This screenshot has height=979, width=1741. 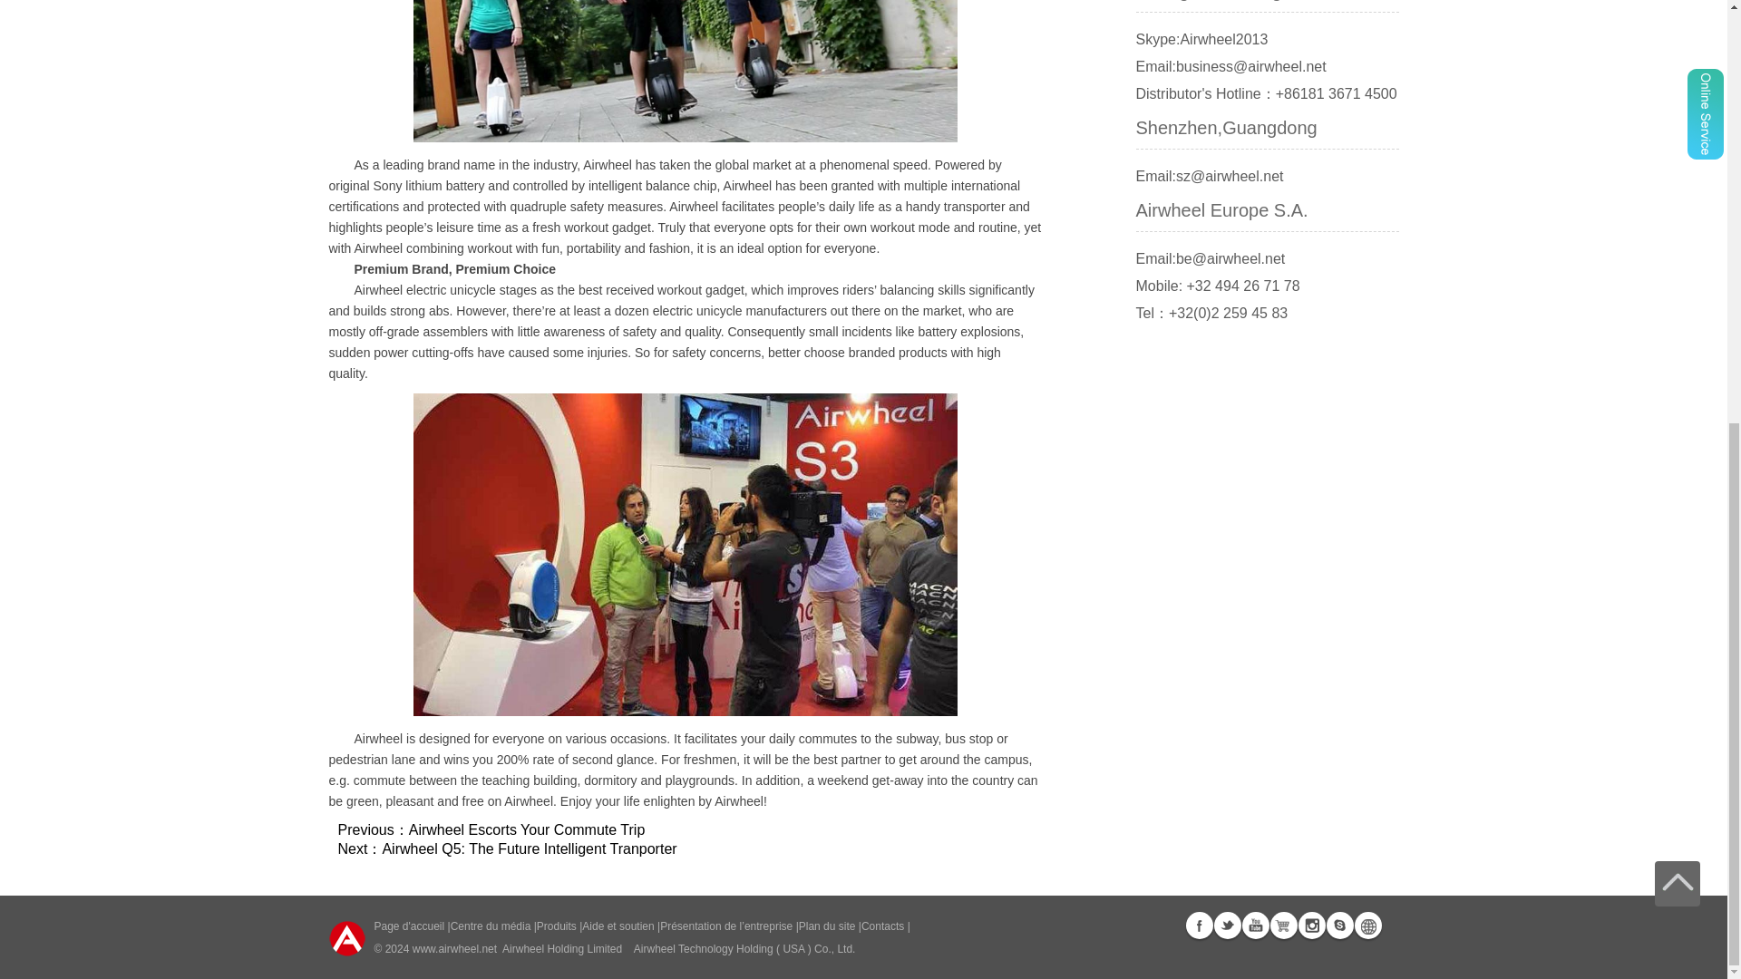 What do you see at coordinates (1338, 925) in the screenshot?
I see `Skype` at bounding box center [1338, 925].